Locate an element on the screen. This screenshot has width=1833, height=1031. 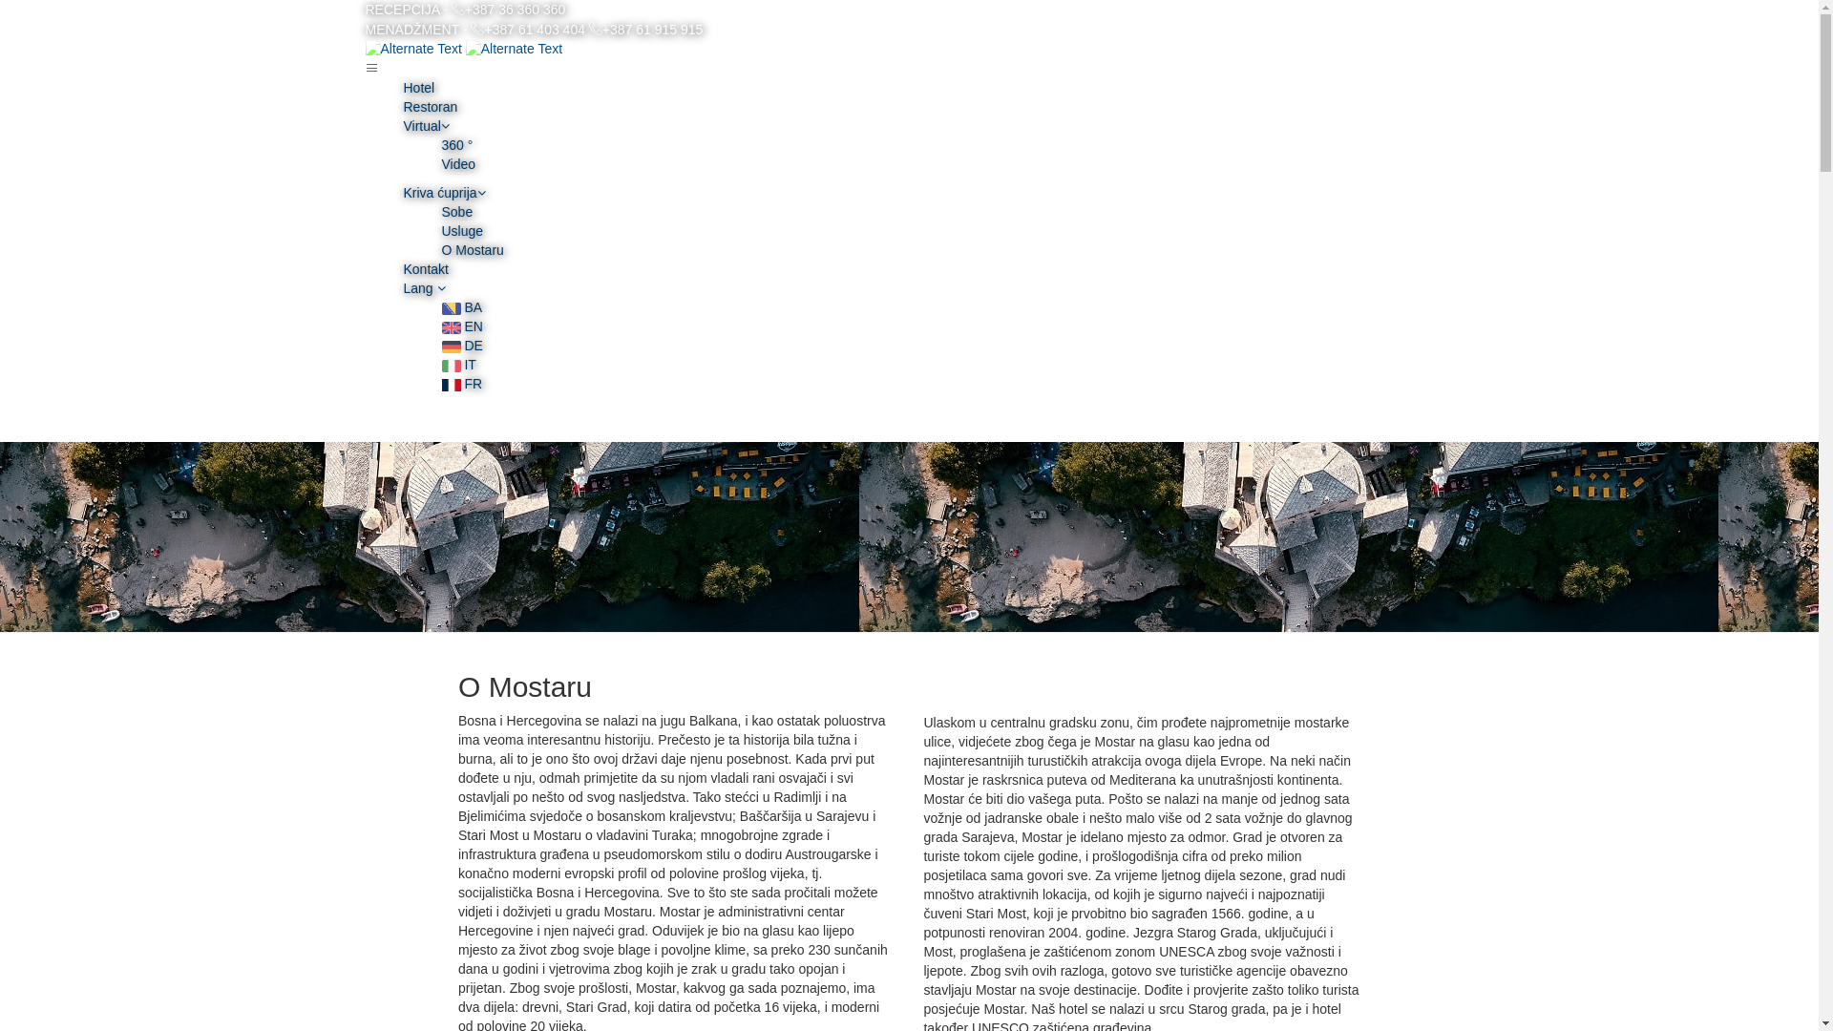
Restoran is located at coordinates (430, 107).